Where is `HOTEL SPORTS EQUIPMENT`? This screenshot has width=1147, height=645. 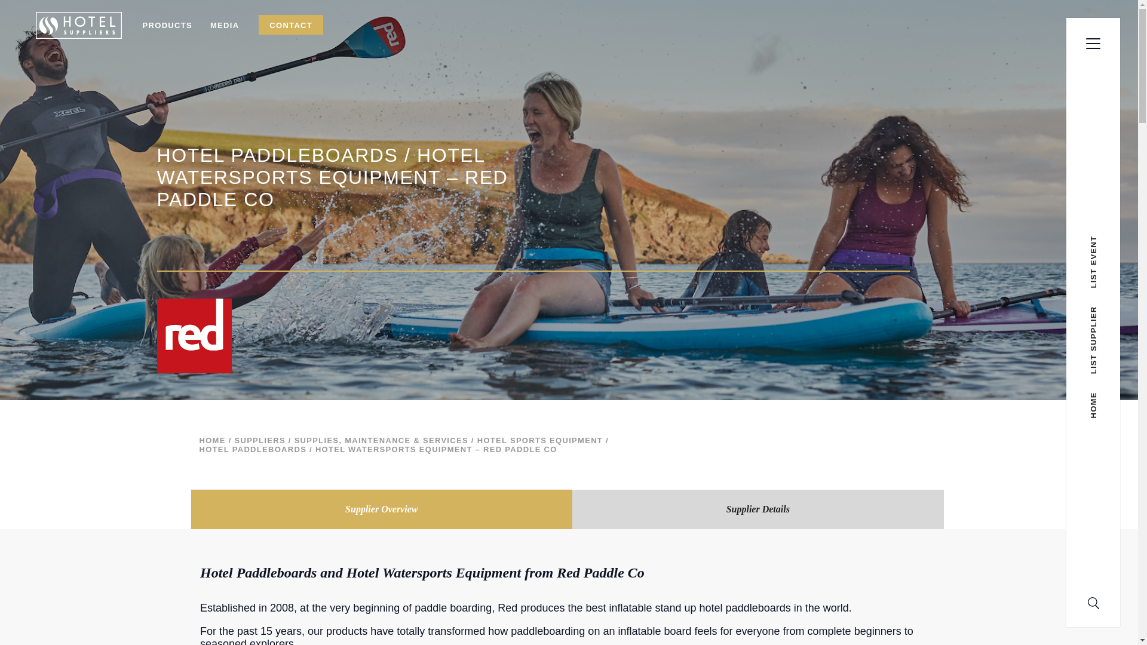
HOTEL SPORTS EQUIPMENT is located at coordinates (540, 441).